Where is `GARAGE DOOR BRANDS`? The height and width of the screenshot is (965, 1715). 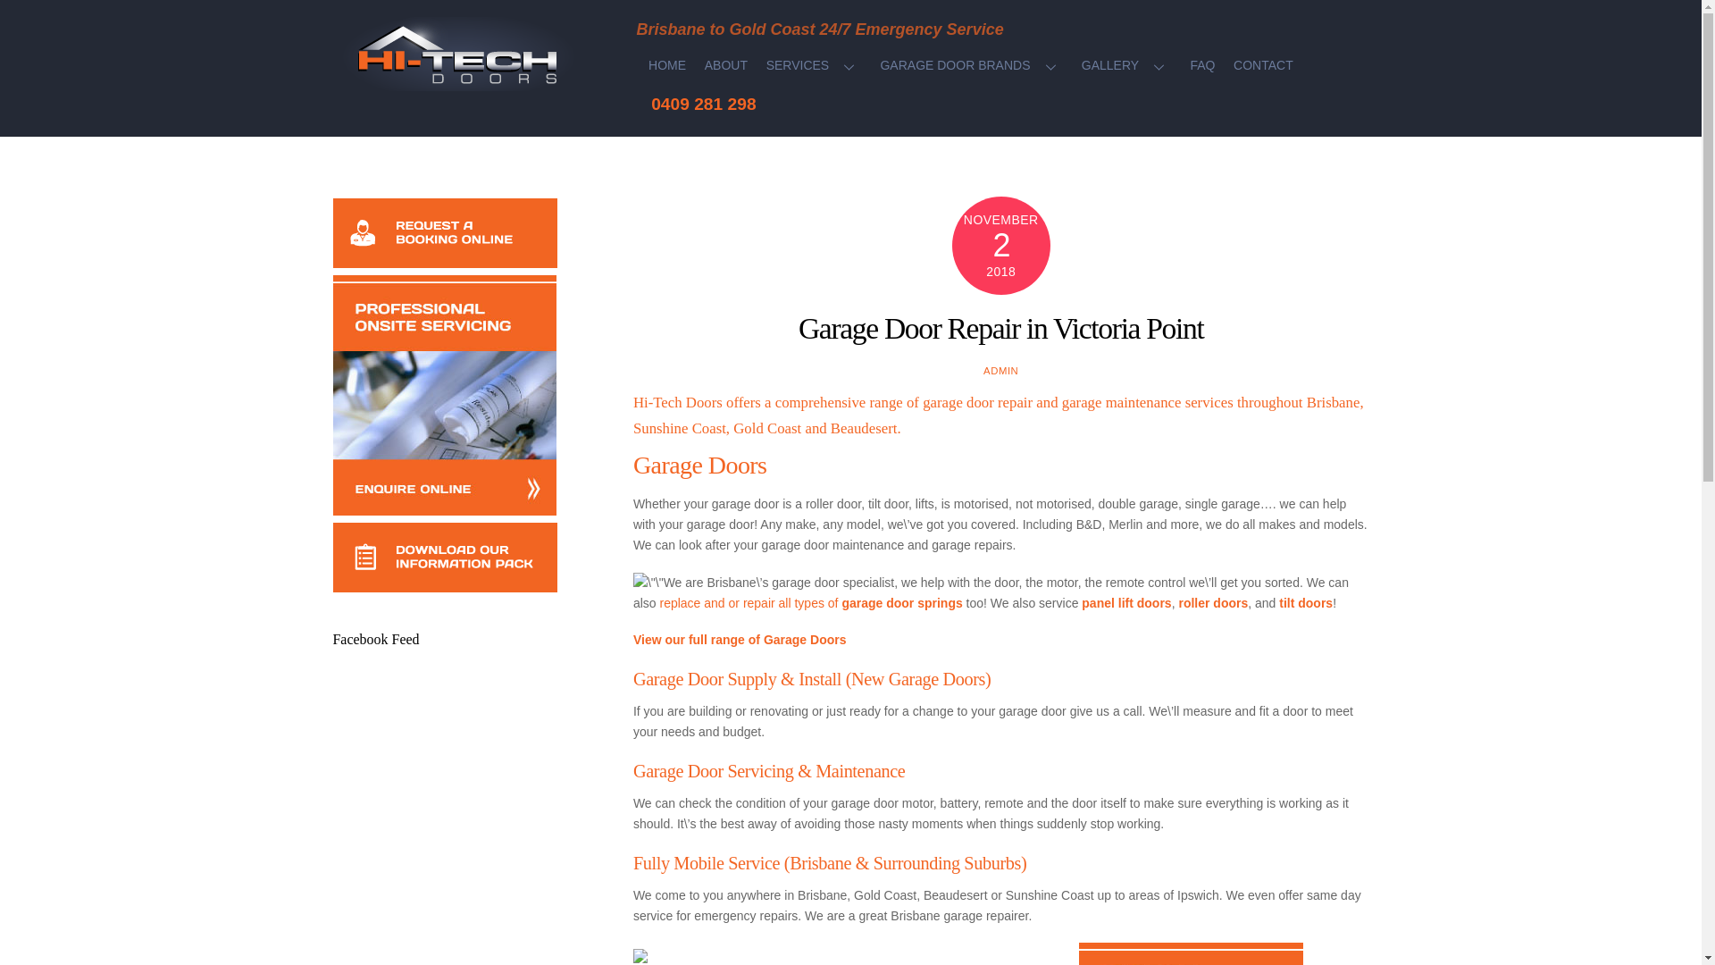
GARAGE DOOR BRANDS is located at coordinates (972, 66).